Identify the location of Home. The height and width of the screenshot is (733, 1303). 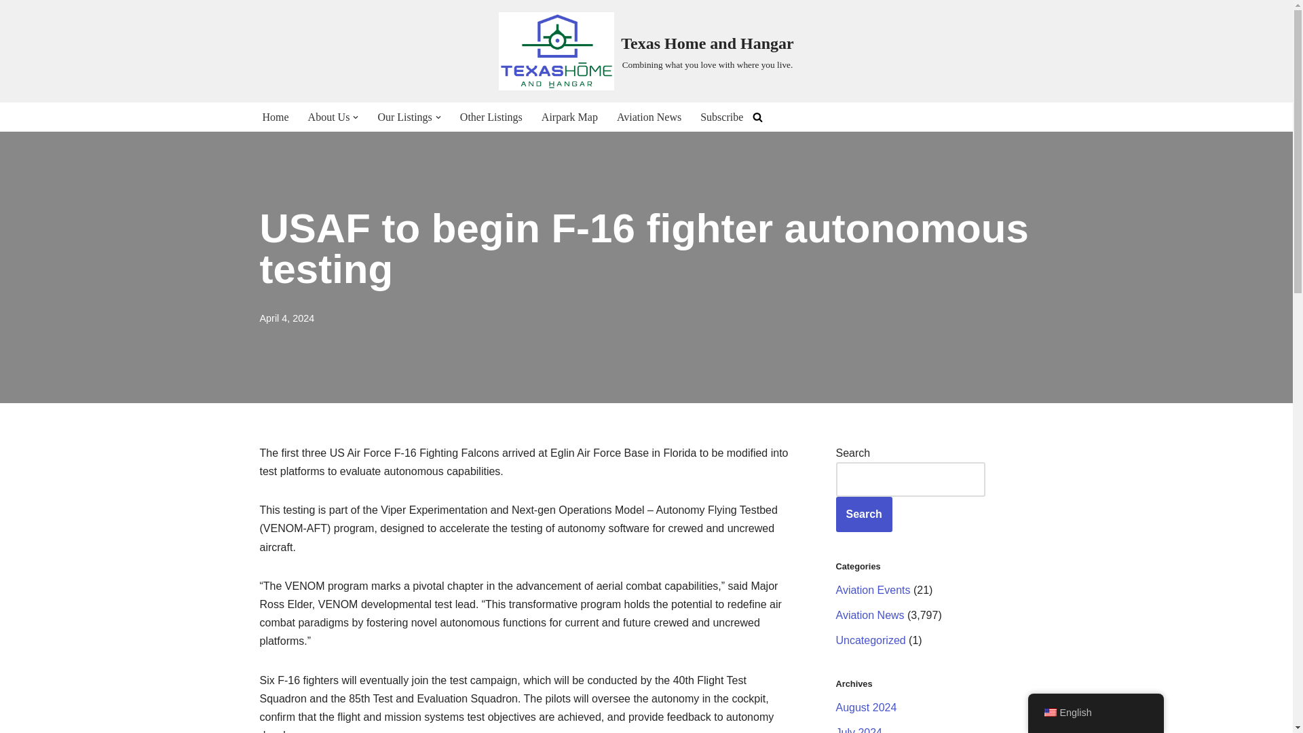
(274, 117).